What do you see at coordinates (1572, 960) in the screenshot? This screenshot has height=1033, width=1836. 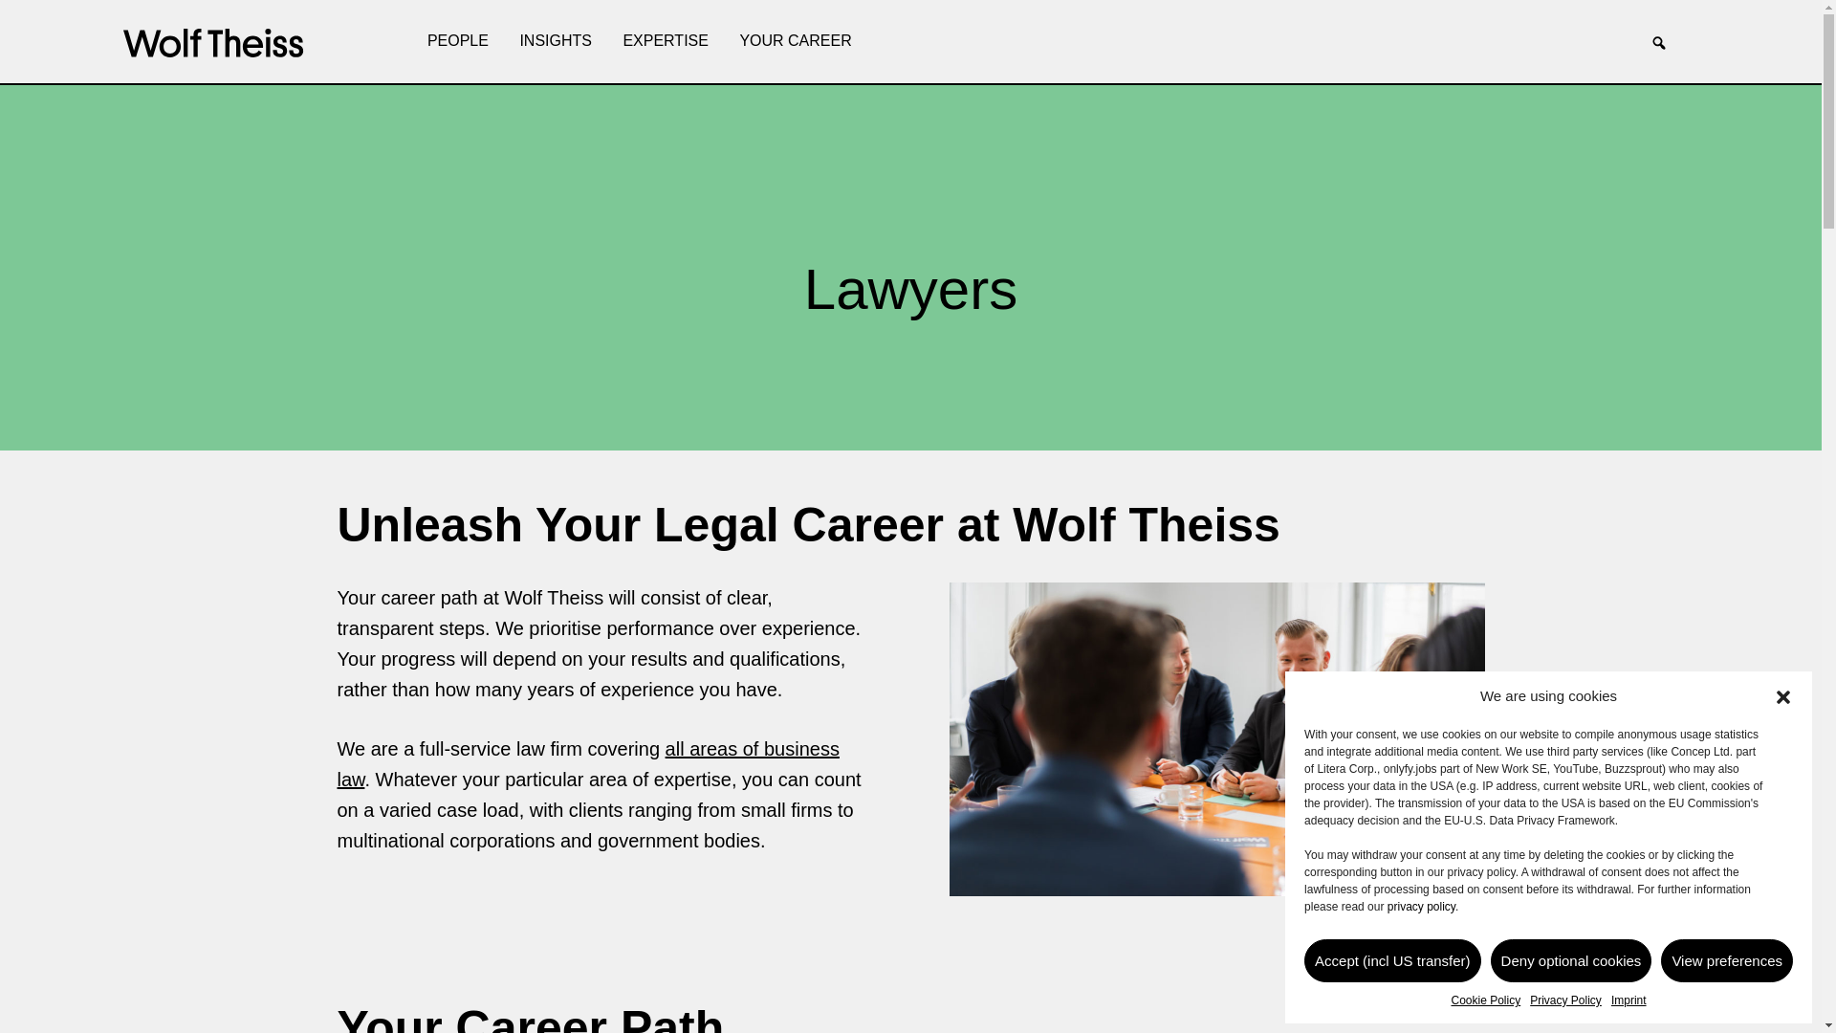 I see `Deny optional cookies` at bounding box center [1572, 960].